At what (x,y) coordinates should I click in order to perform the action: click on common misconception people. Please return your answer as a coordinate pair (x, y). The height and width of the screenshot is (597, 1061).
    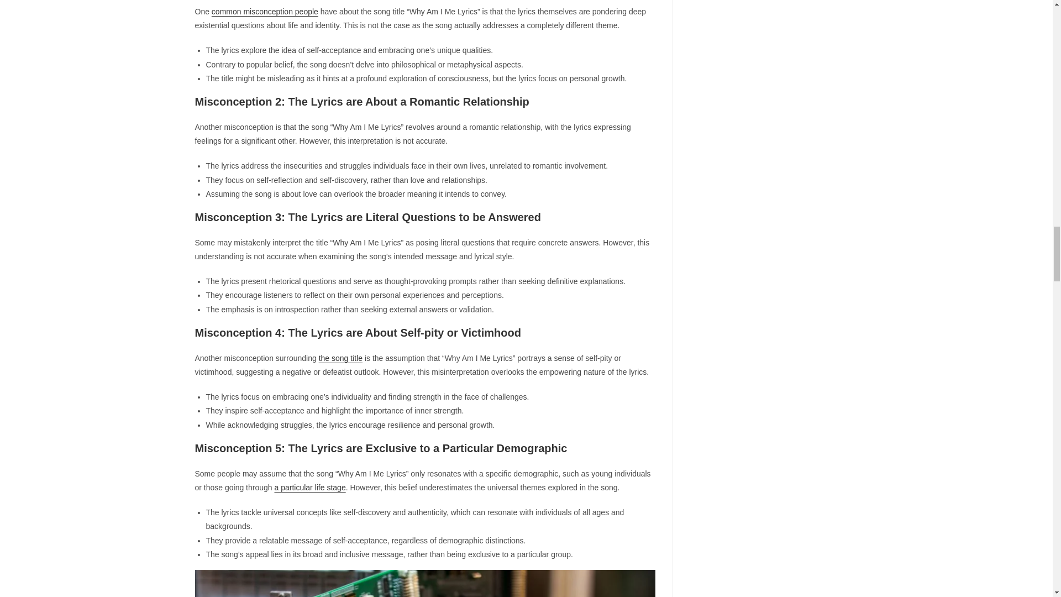
    Looking at the image, I should click on (265, 11).